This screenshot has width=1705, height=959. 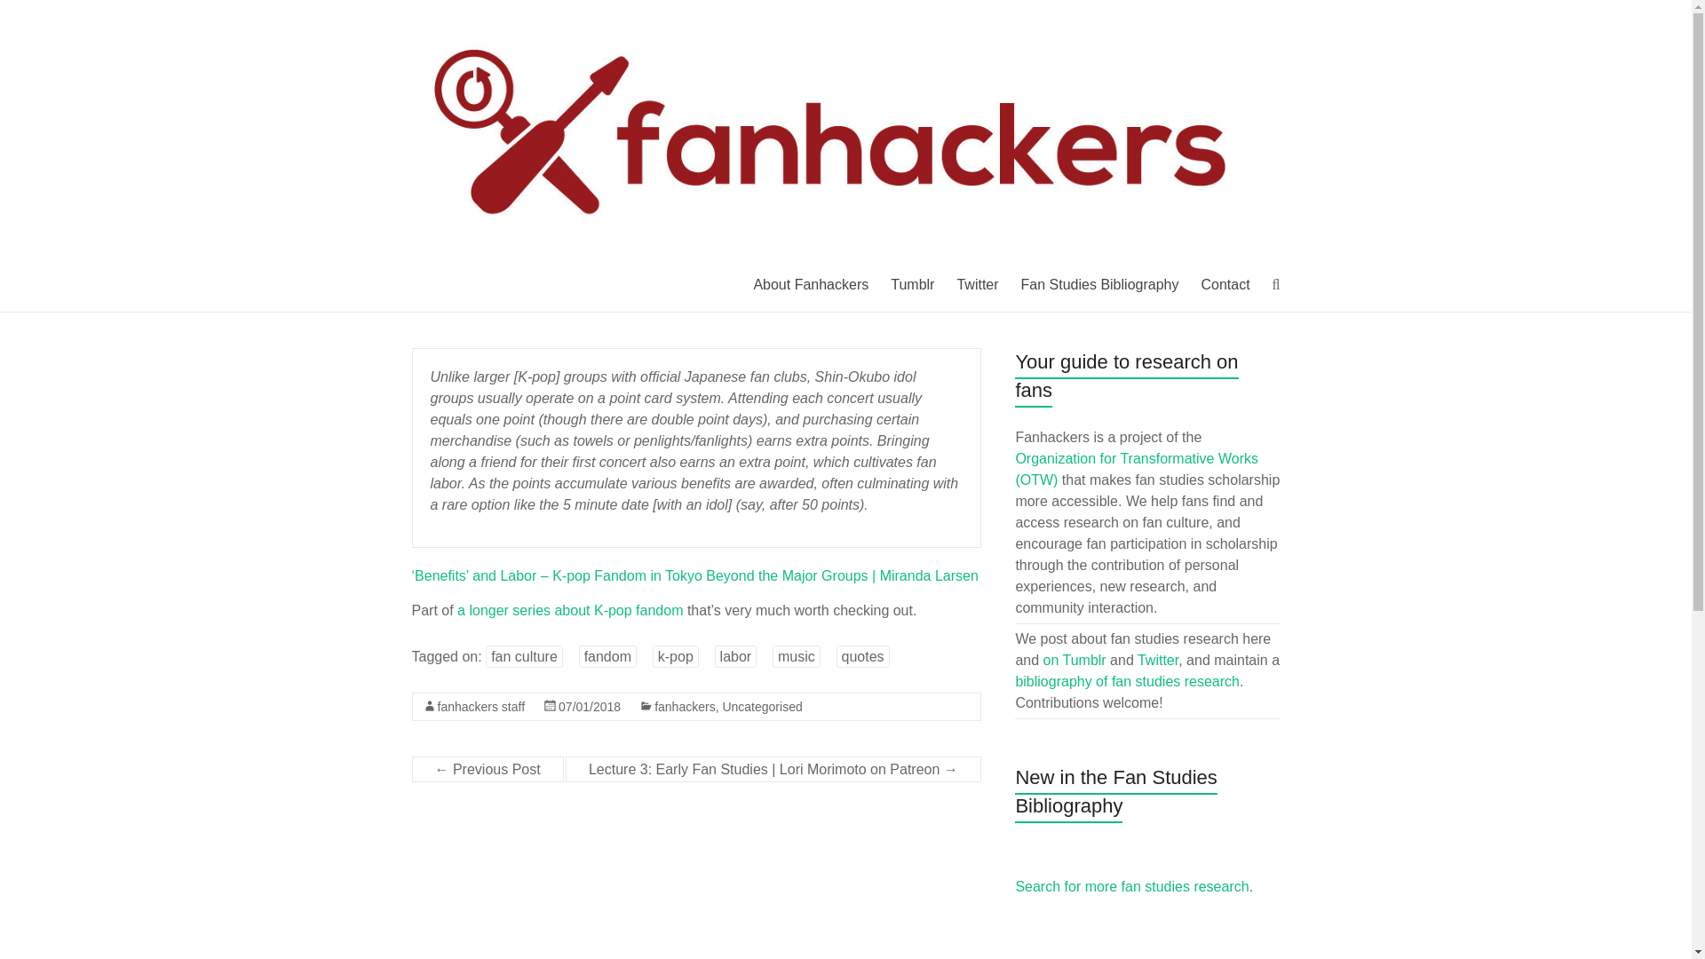 I want to click on Uncategorised, so click(x=761, y=707).